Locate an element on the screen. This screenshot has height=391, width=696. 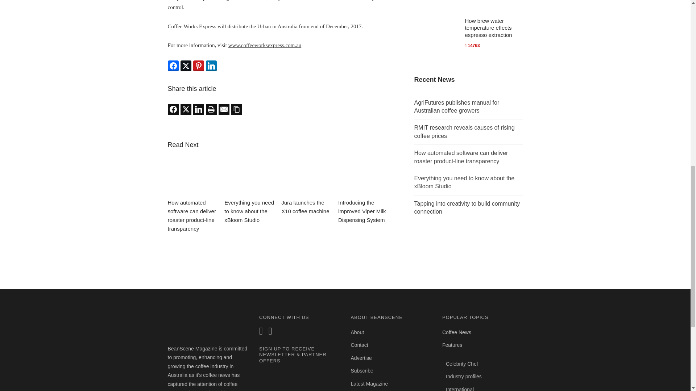
Share on Twitter is located at coordinates (186, 66).